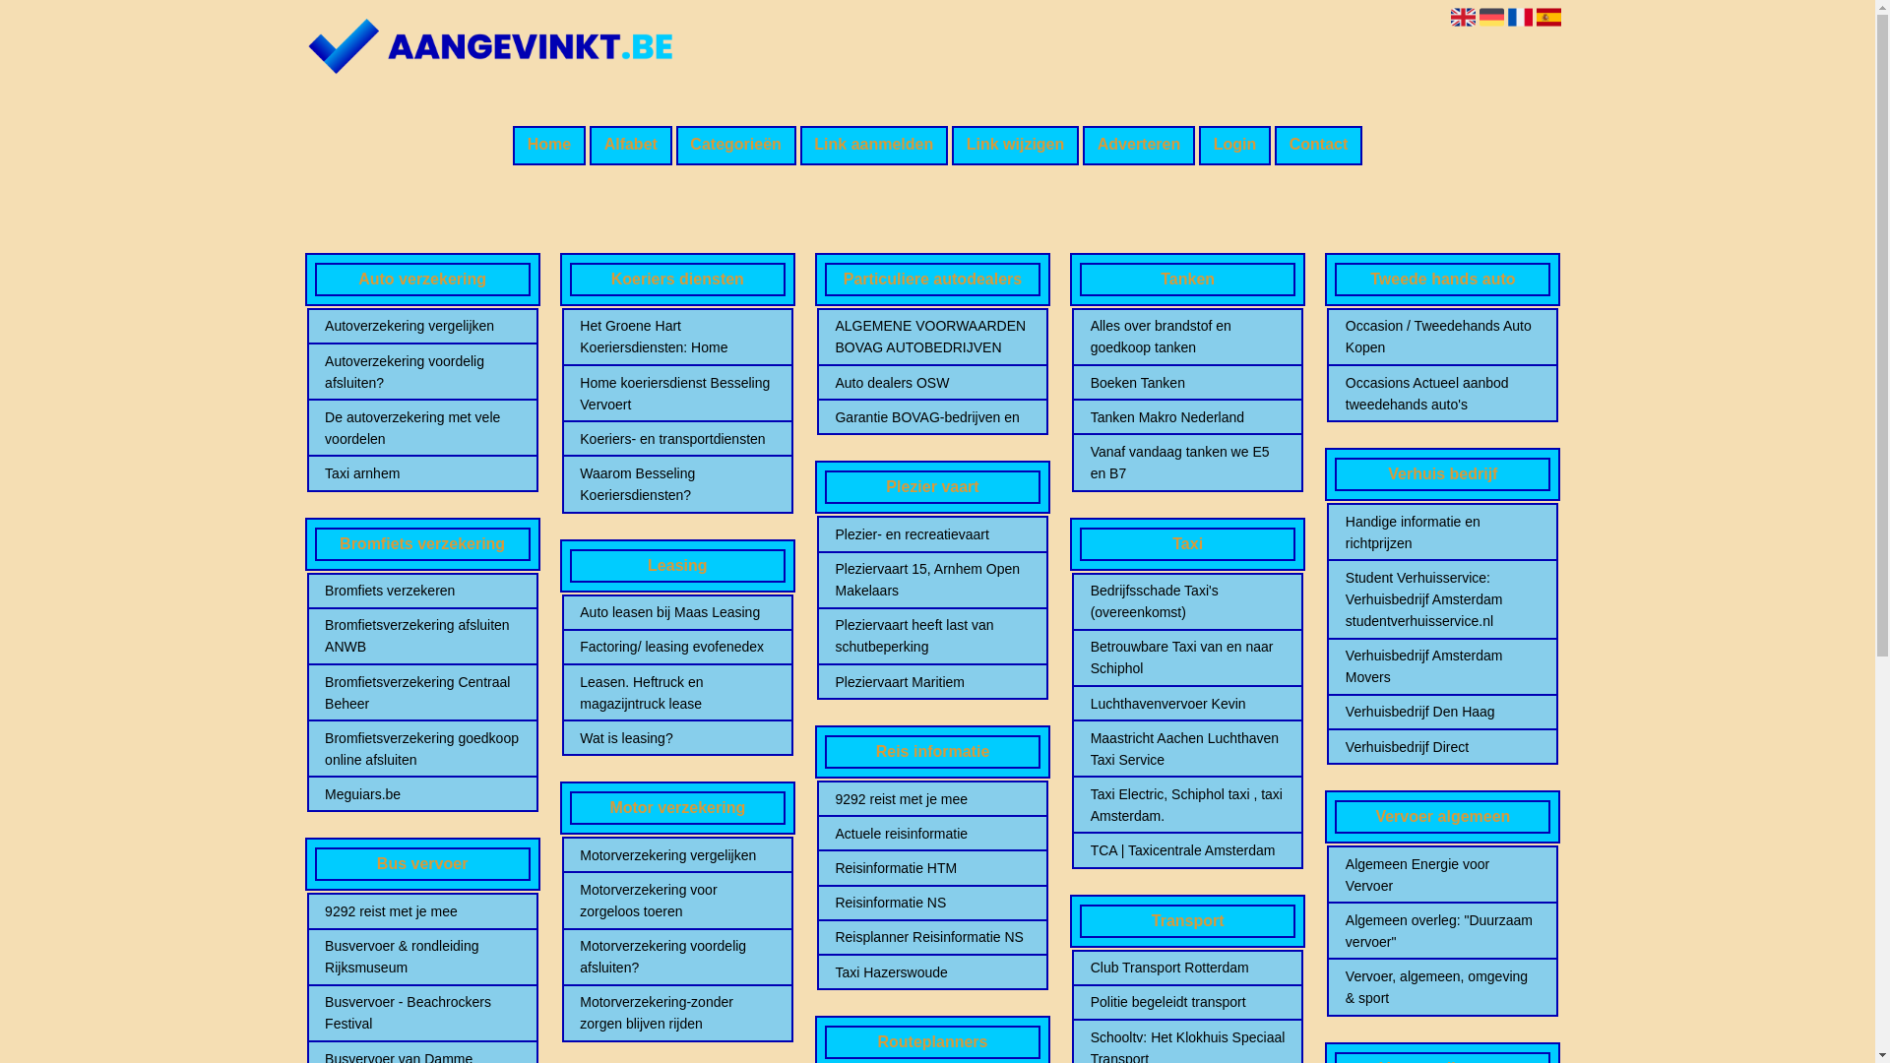  Describe the element at coordinates (932, 417) in the screenshot. I see `Garantie BOVAG-bedrijven en` at that location.